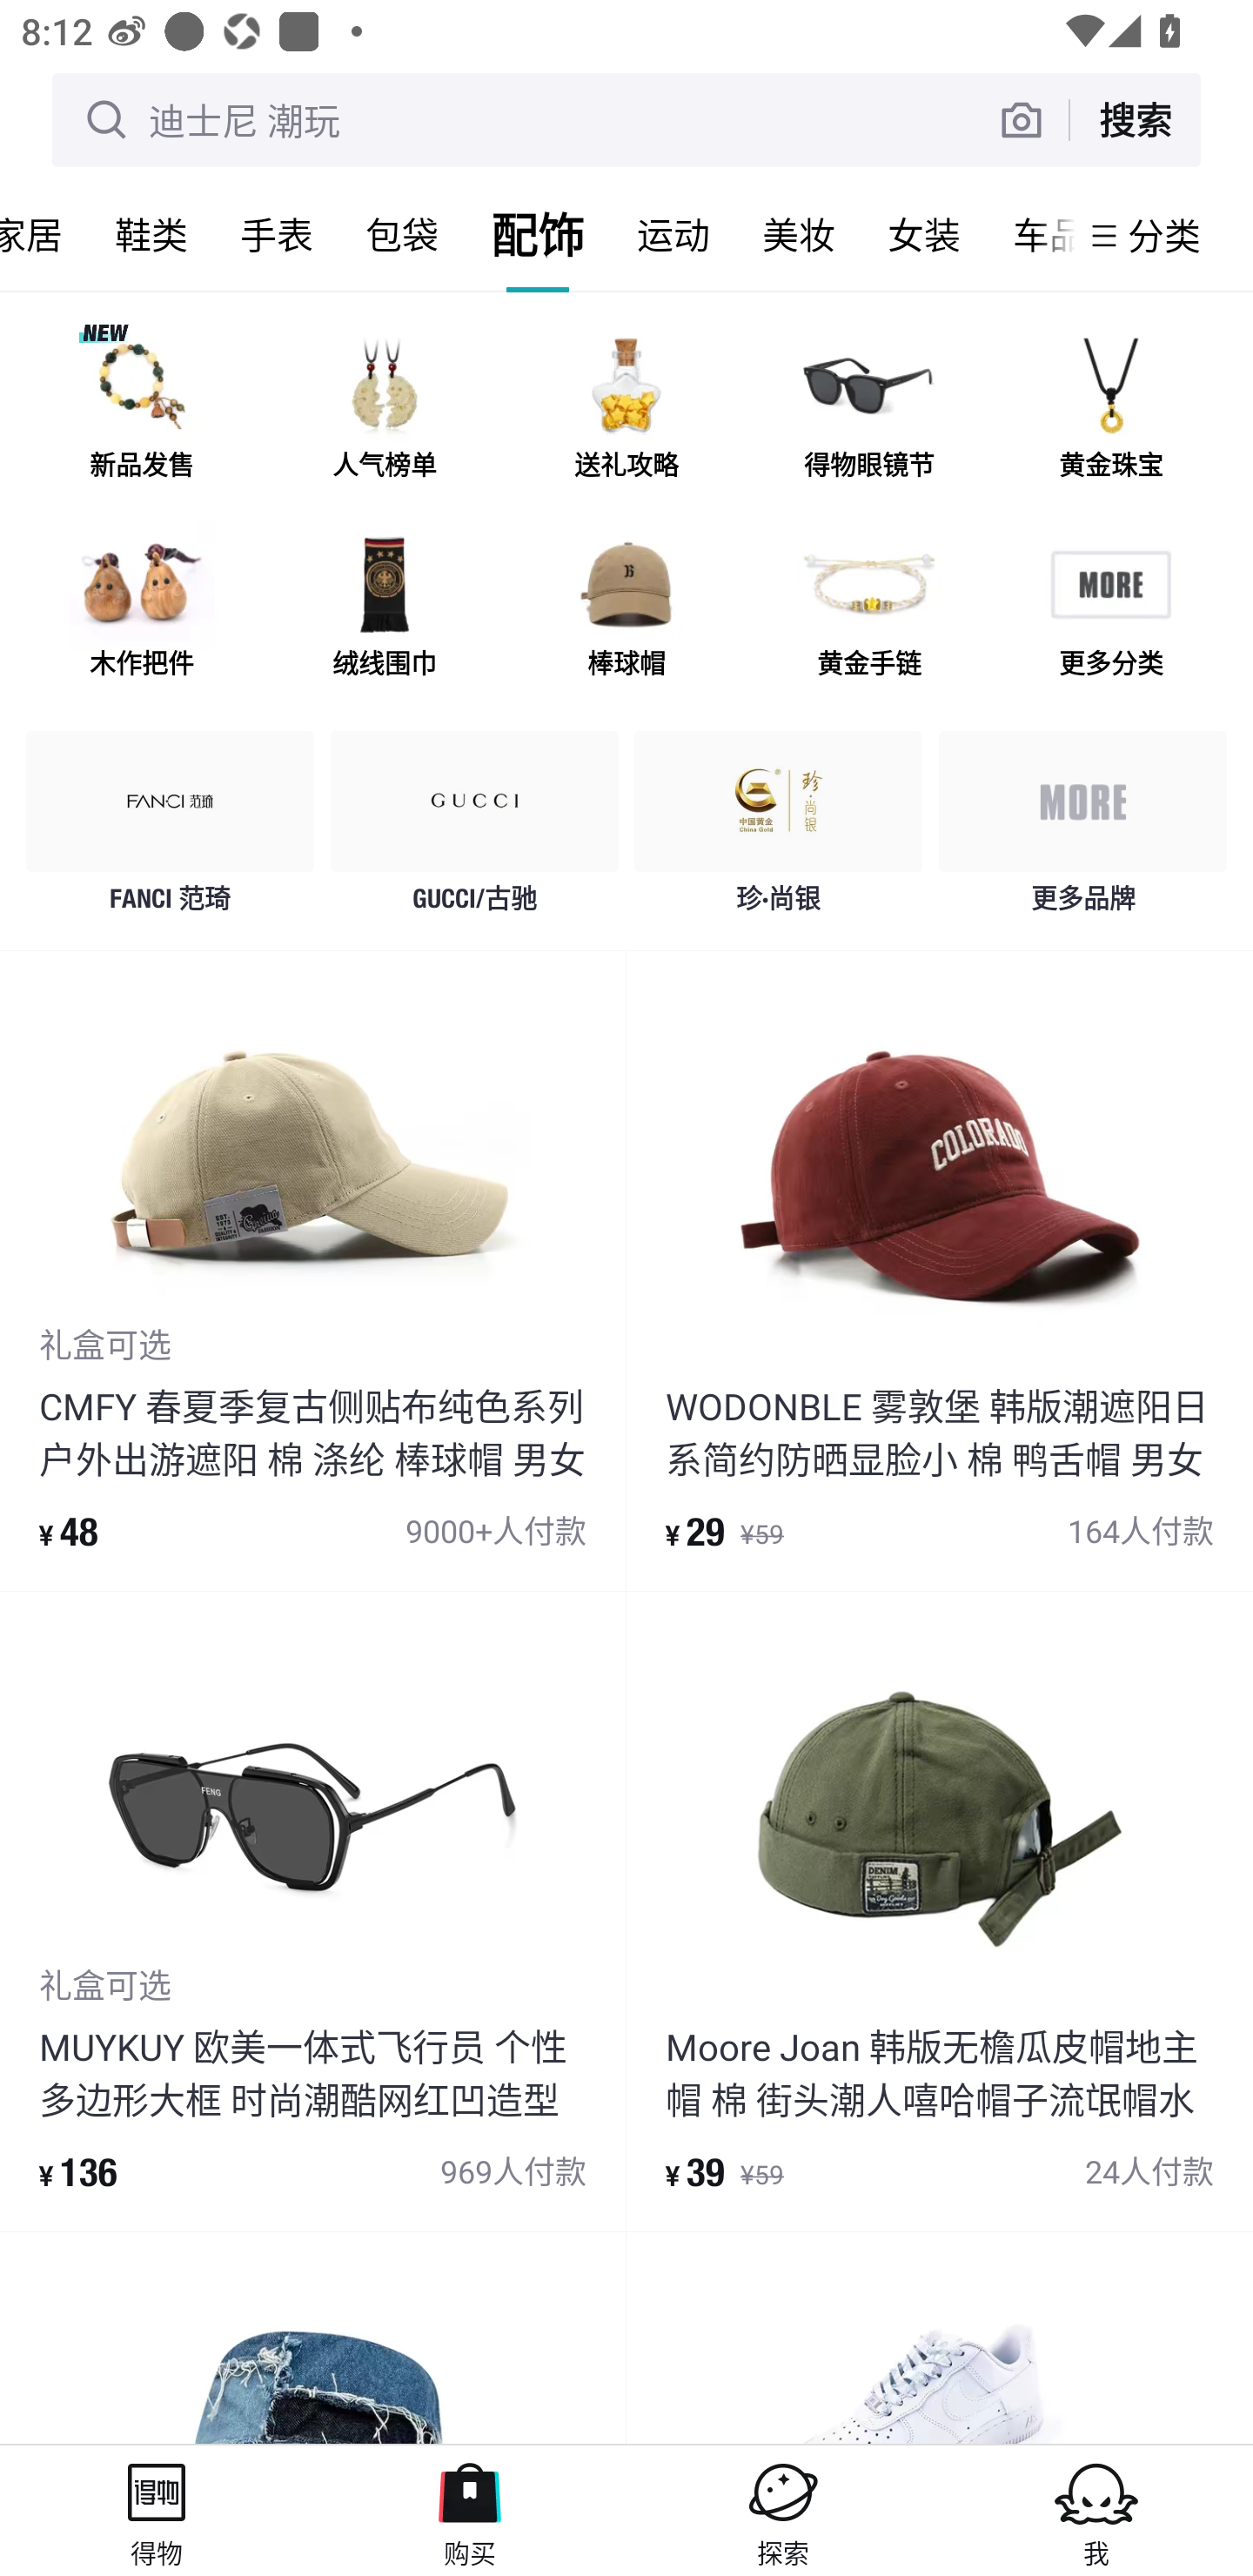  What do you see at coordinates (1135, 119) in the screenshot?
I see `搜索` at bounding box center [1135, 119].